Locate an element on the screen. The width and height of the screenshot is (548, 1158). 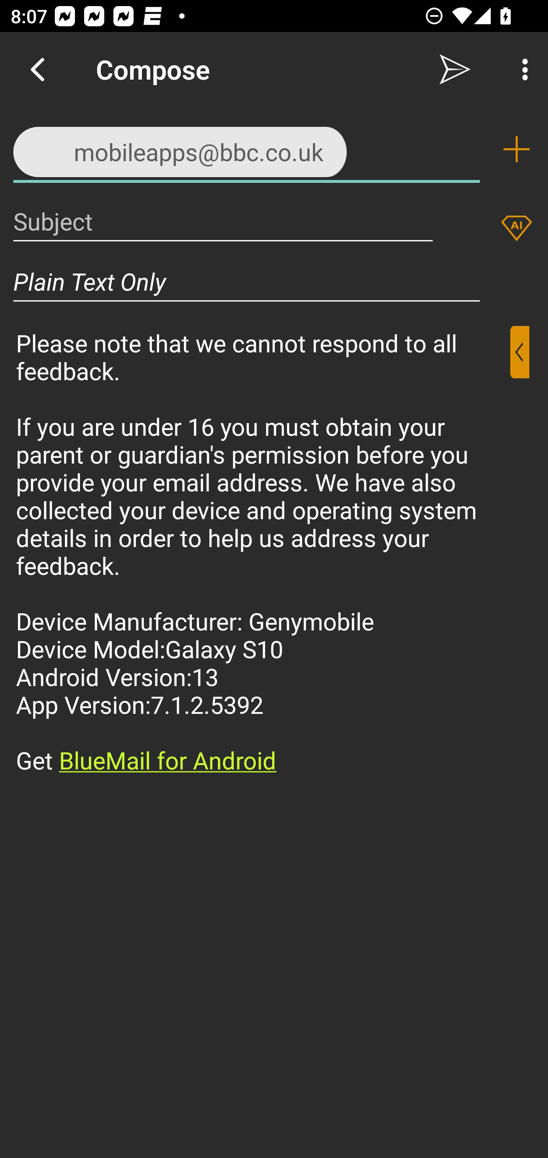
Send is located at coordinates (455, 69).